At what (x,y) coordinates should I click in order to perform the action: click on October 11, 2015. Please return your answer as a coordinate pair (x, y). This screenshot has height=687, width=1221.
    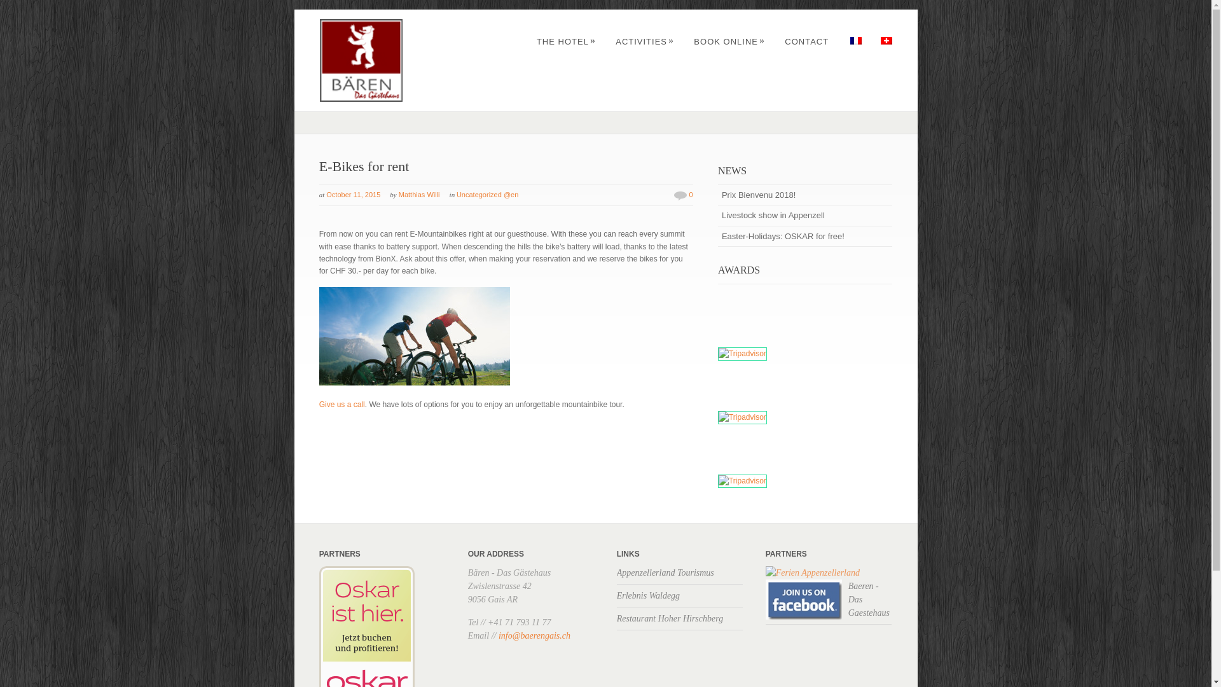
    Looking at the image, I should click on (354, 195).